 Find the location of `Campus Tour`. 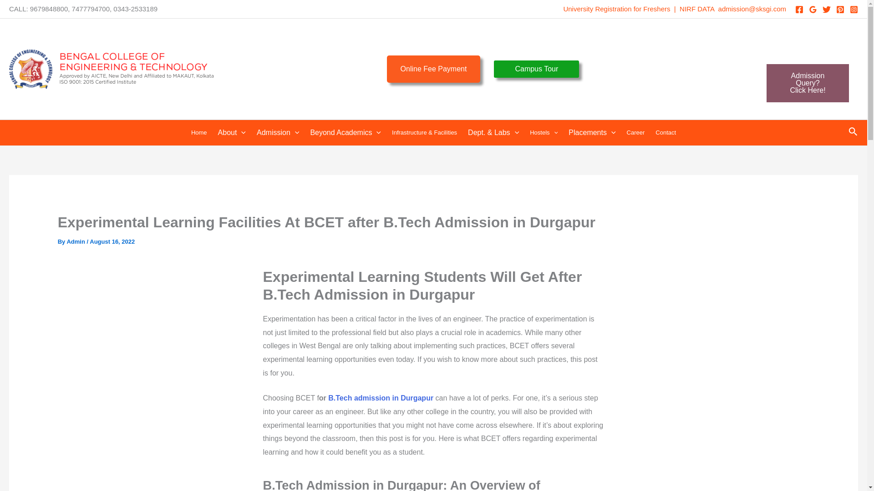

Campus Tour is located at coordinates (536, 69).